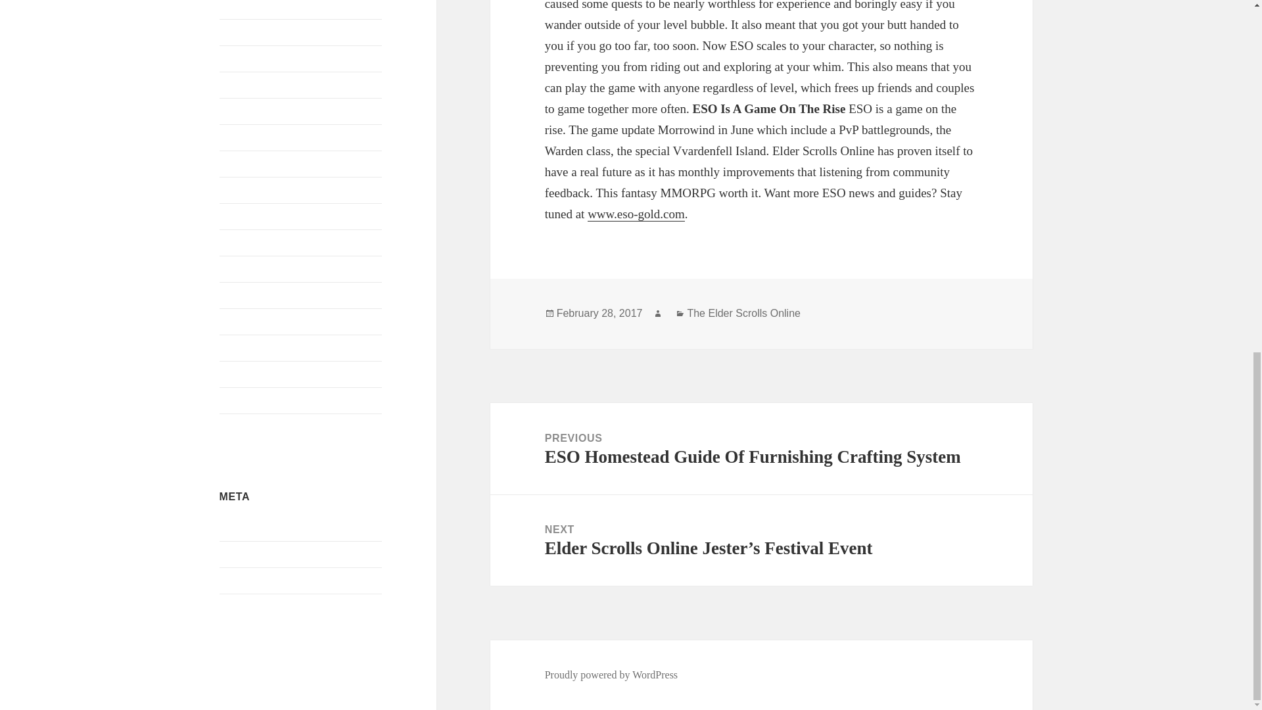 The width and height of the screenshot is (1262, 710). What do you see at coordinates (237, 400) in the screenshot?
I see `Wildstar` at bounding box center [237, 400].